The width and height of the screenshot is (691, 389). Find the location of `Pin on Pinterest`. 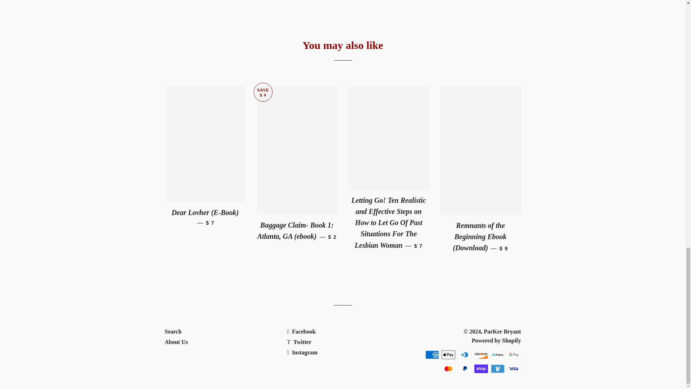

Pin on Pinterest is located at coordinates (474, 1).